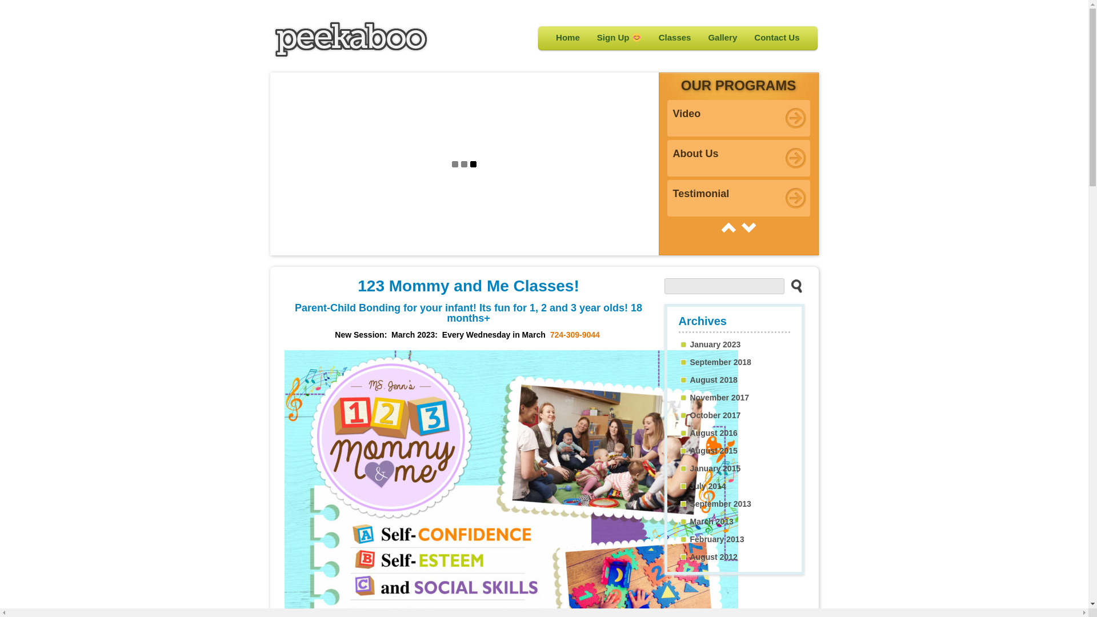 Image resolution: width=1097 pixels, height=617 pixels. I want to click on 123 Mommy and Me, so click(351, 56).